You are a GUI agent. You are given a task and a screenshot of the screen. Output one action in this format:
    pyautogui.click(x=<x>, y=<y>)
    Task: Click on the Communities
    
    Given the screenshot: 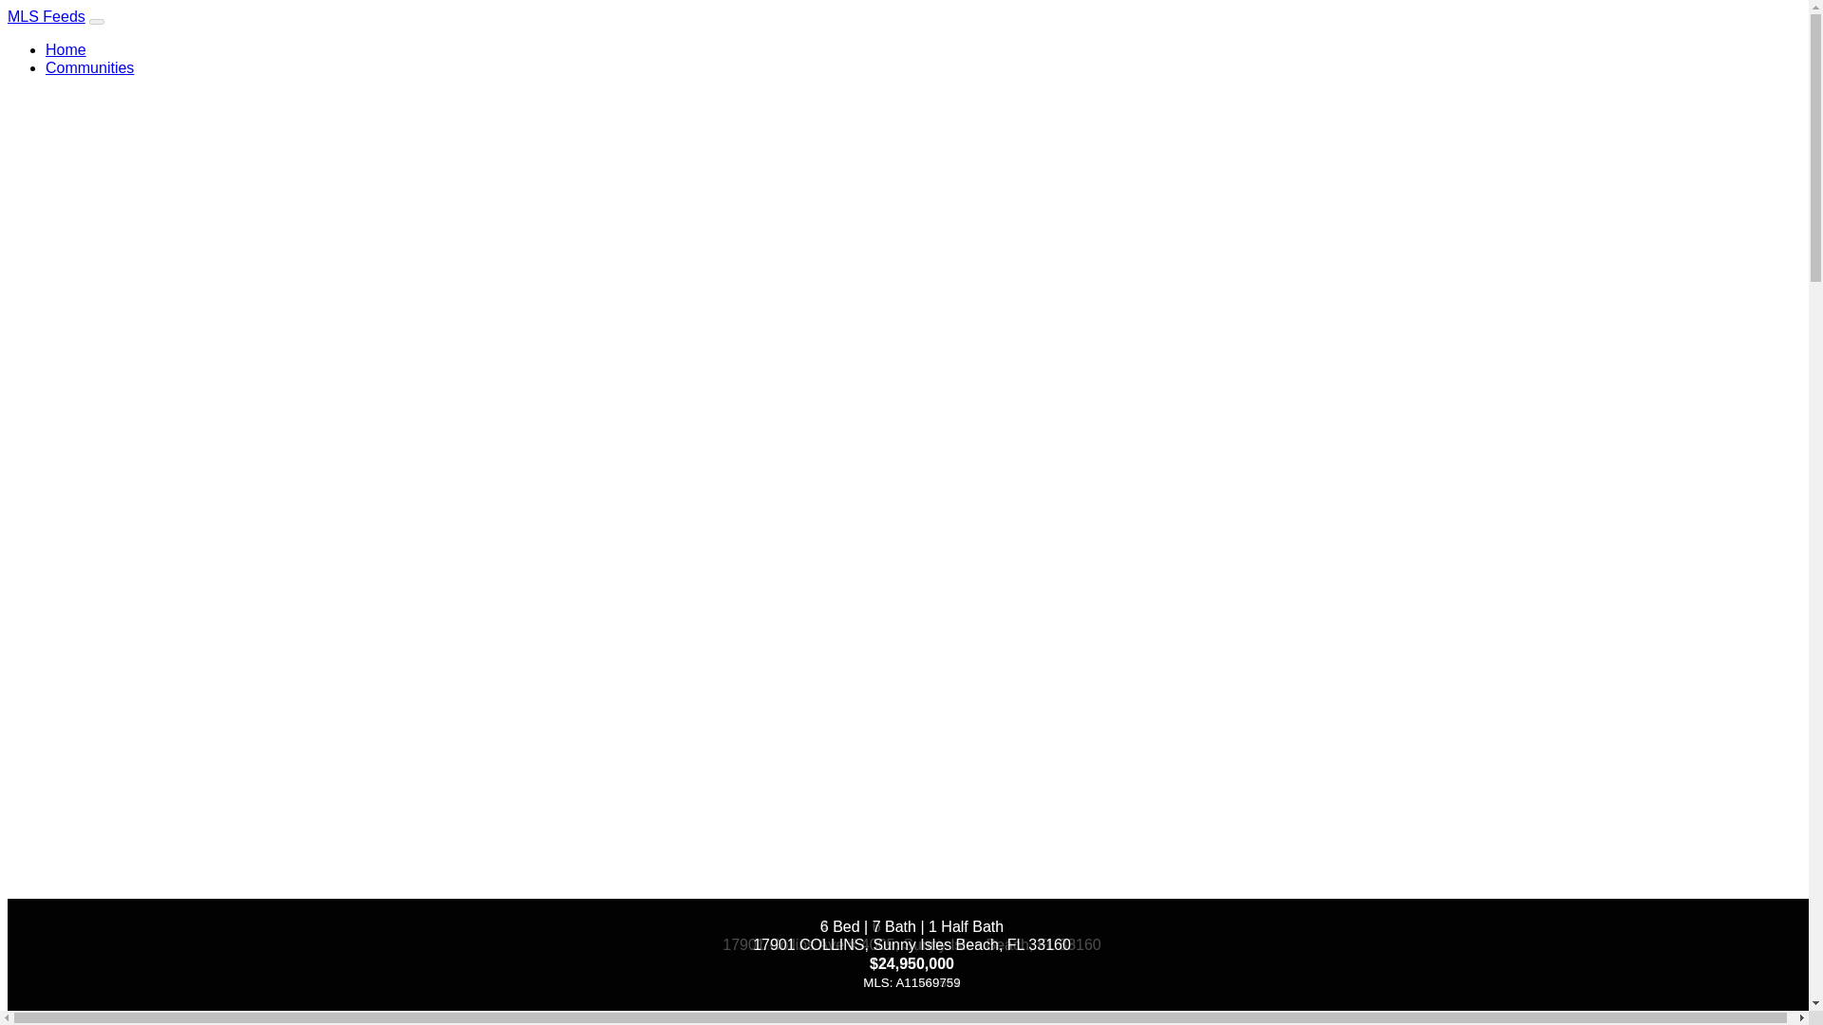 What is the action you would take?
    pyautogui.click(x=89, y=66)
    